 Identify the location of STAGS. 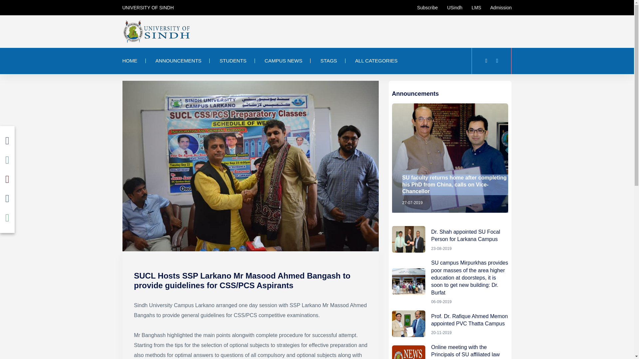
(329, 61).